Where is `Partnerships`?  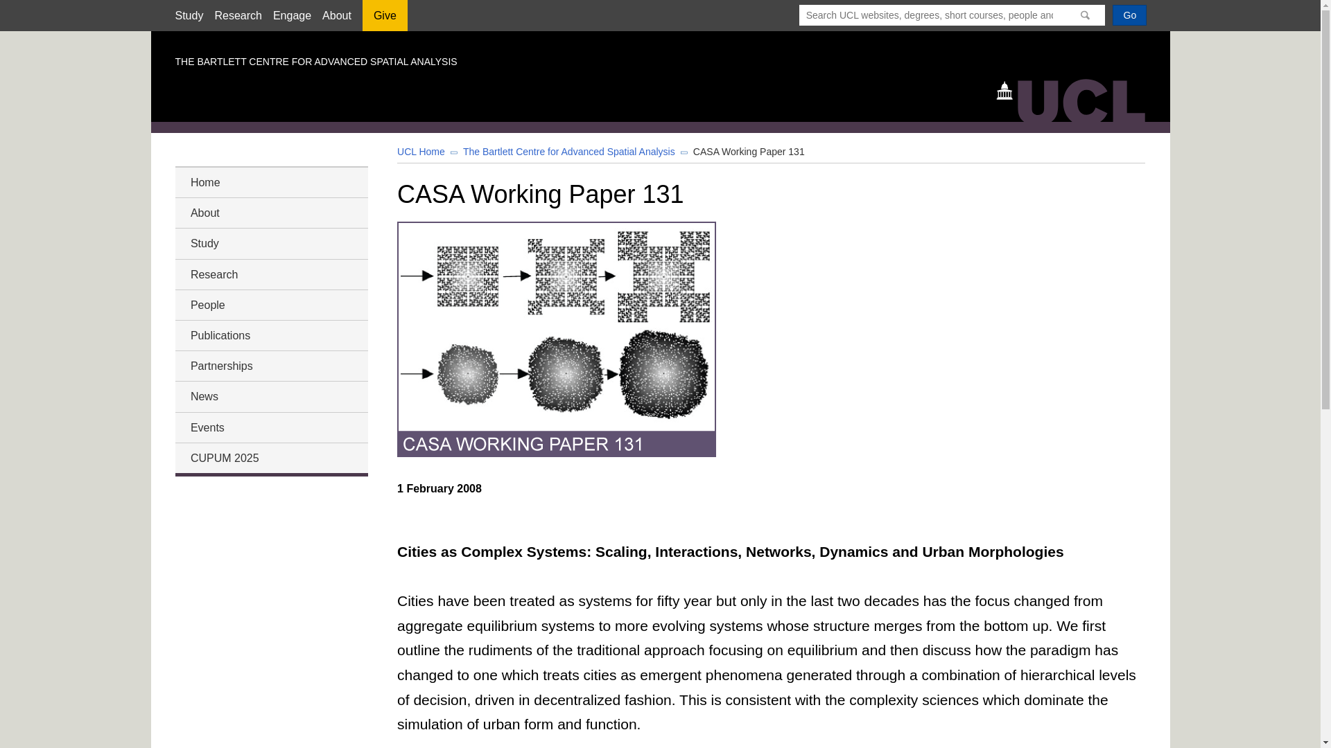
Partnerships is located at coordinates (270, 366).